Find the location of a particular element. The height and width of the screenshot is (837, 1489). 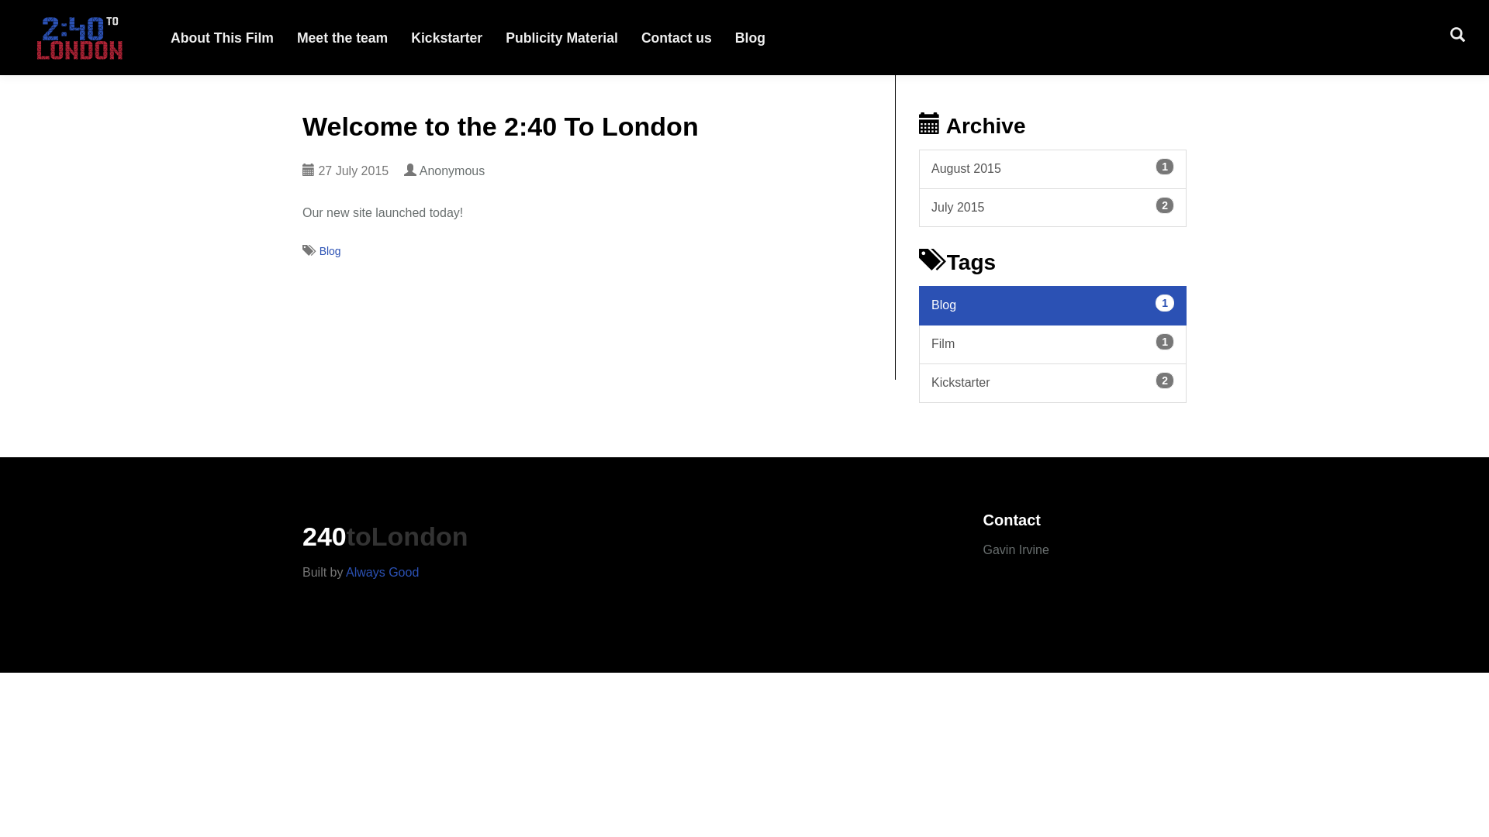

Facebook is located at coordinates (1011, 608).